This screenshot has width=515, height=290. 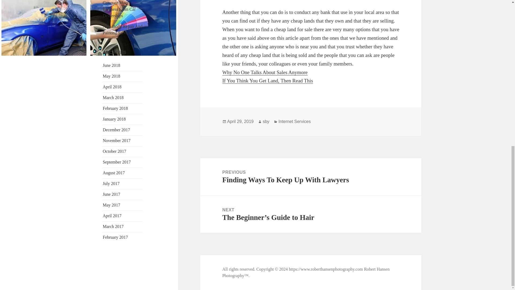 What do you see at coordinates (311, 177) in the screenshot?
I see `August 2017` at bounding box center [311, 177].